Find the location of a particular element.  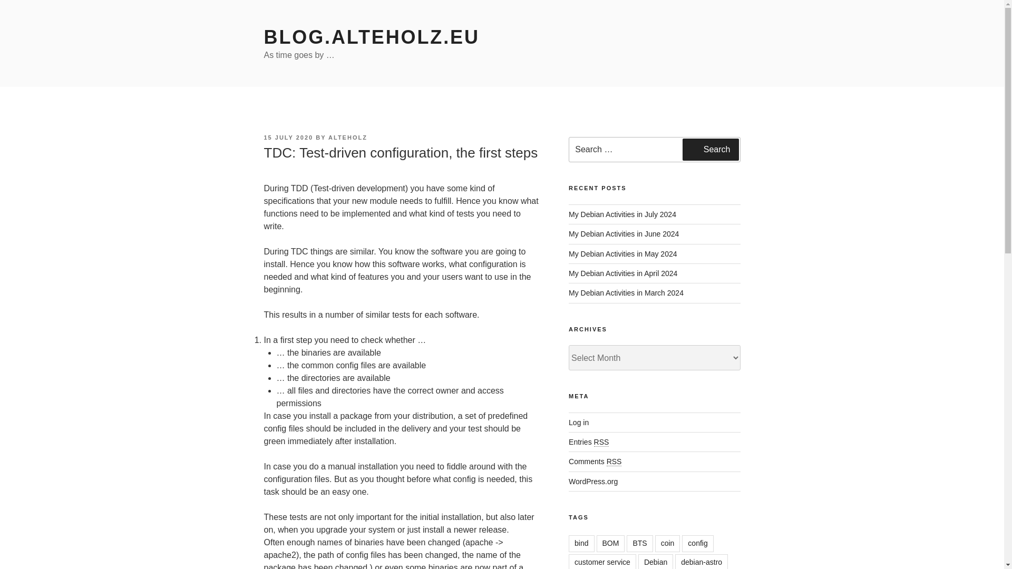

Search is located at coordinates (711, 150).